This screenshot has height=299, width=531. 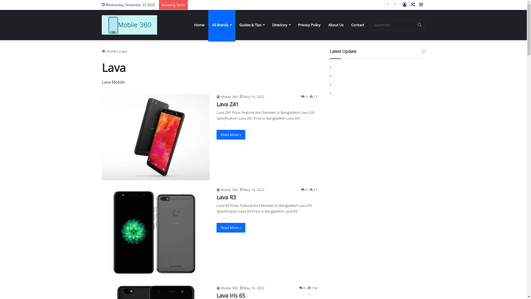 I want to click on Advertisement, so click(x=378, y=149).